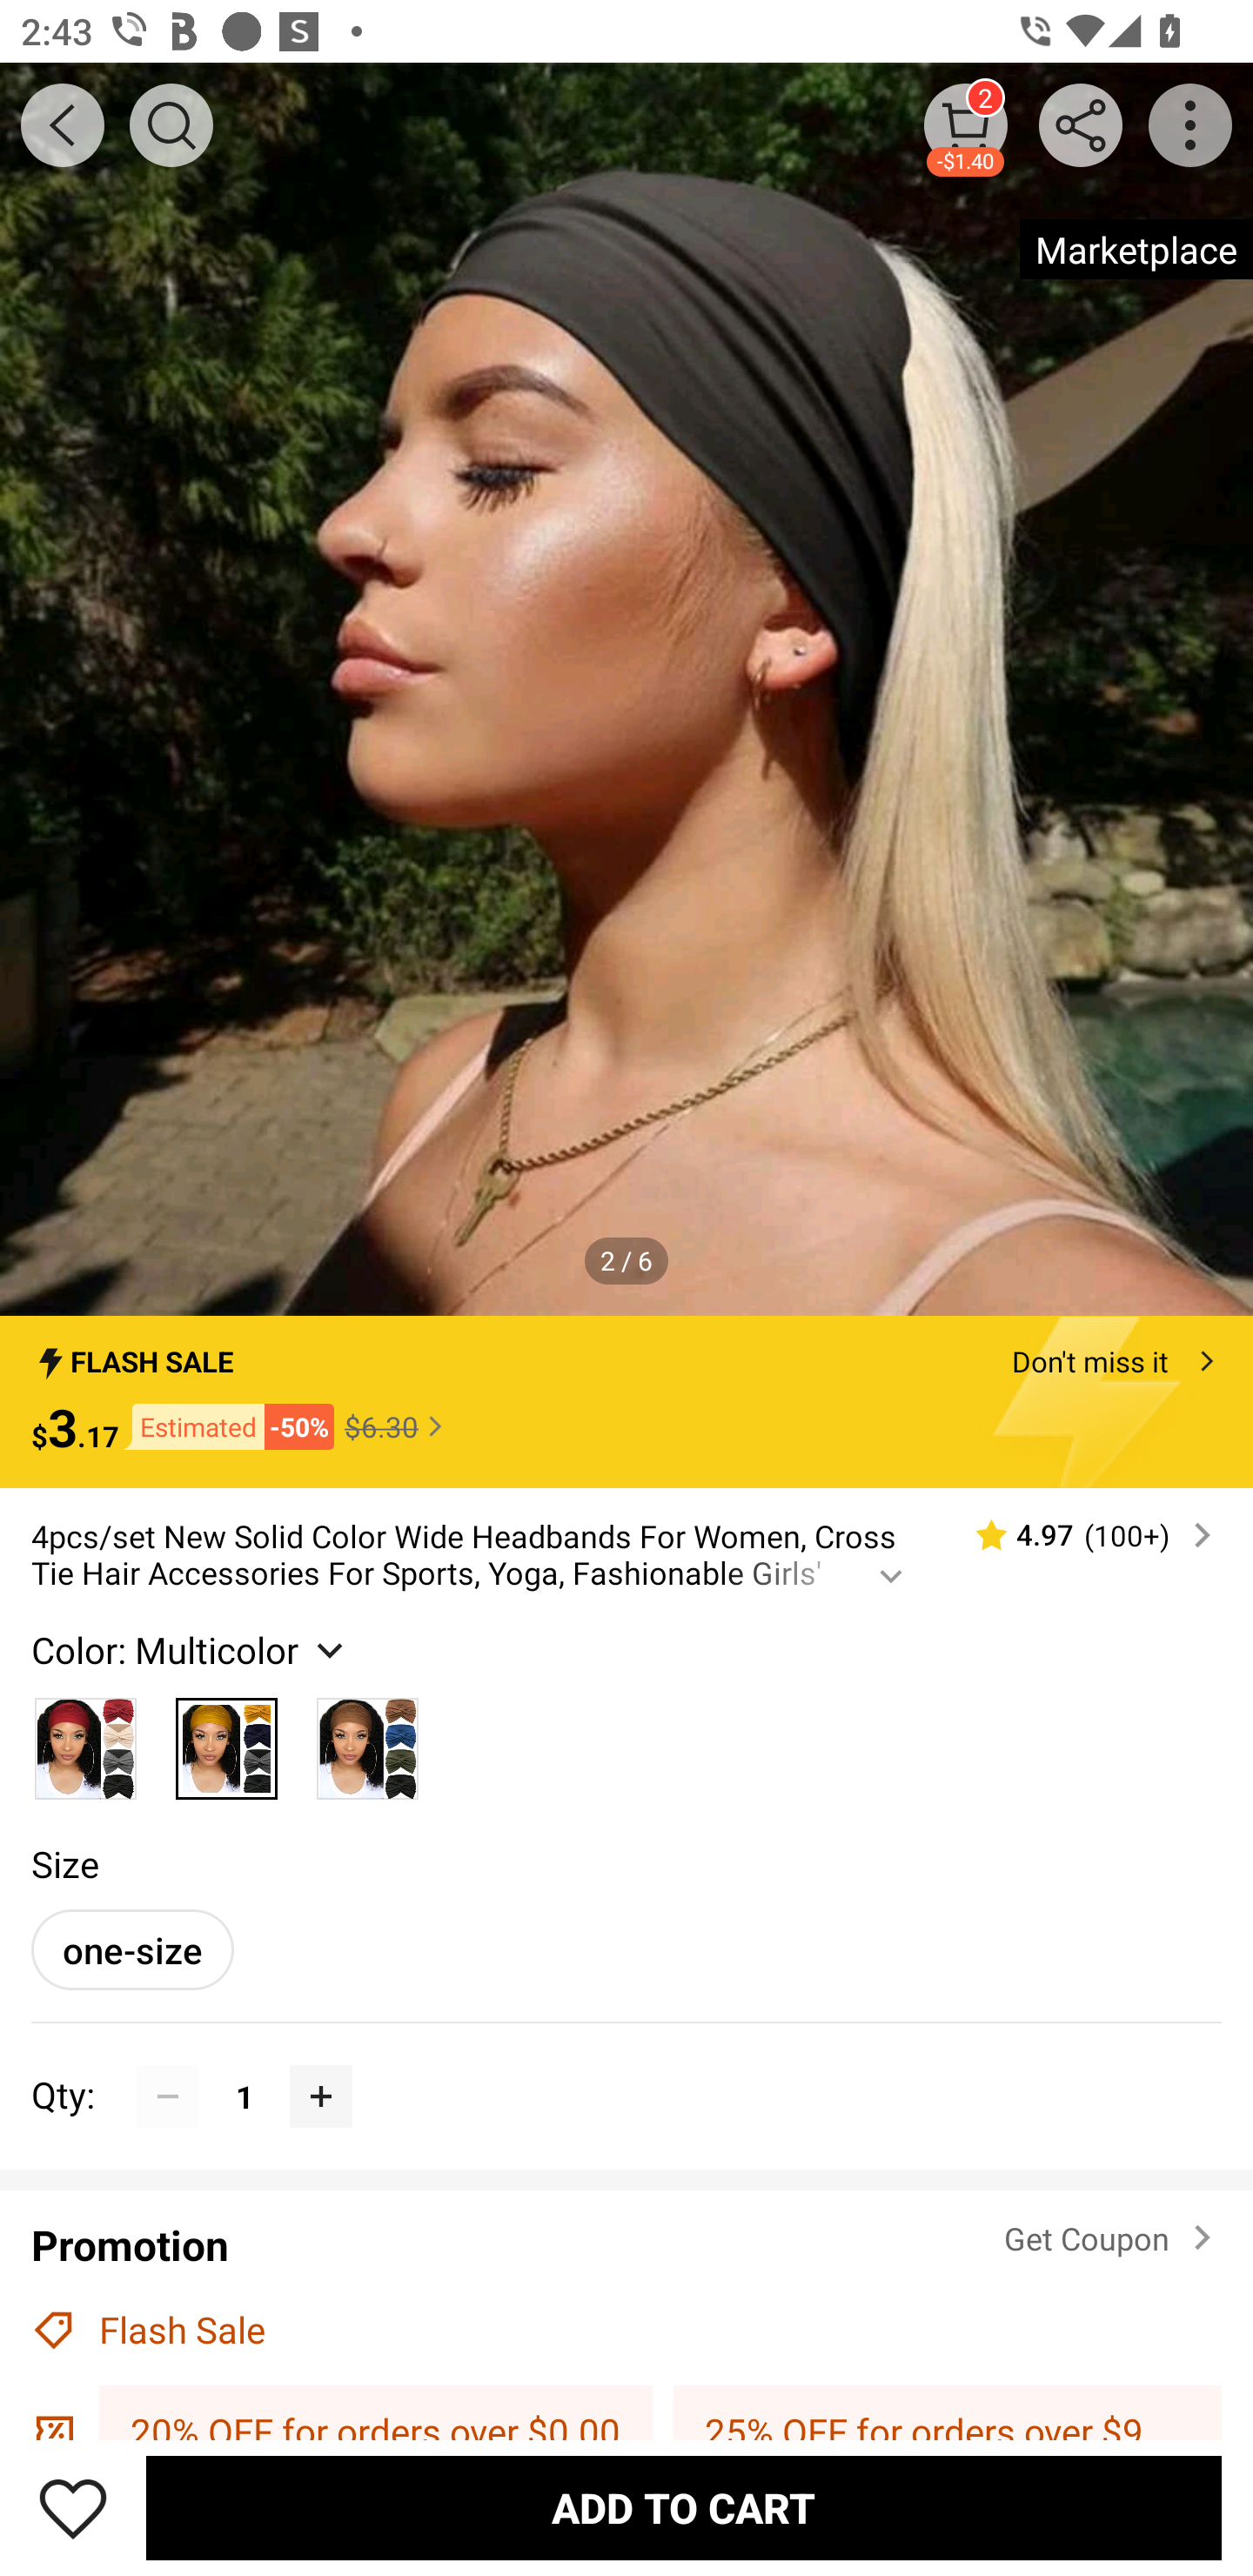  What do you see at coordinates (626, 1259) in the screenshot?
I see `2 / 6` at bounding box center [626, 1259].